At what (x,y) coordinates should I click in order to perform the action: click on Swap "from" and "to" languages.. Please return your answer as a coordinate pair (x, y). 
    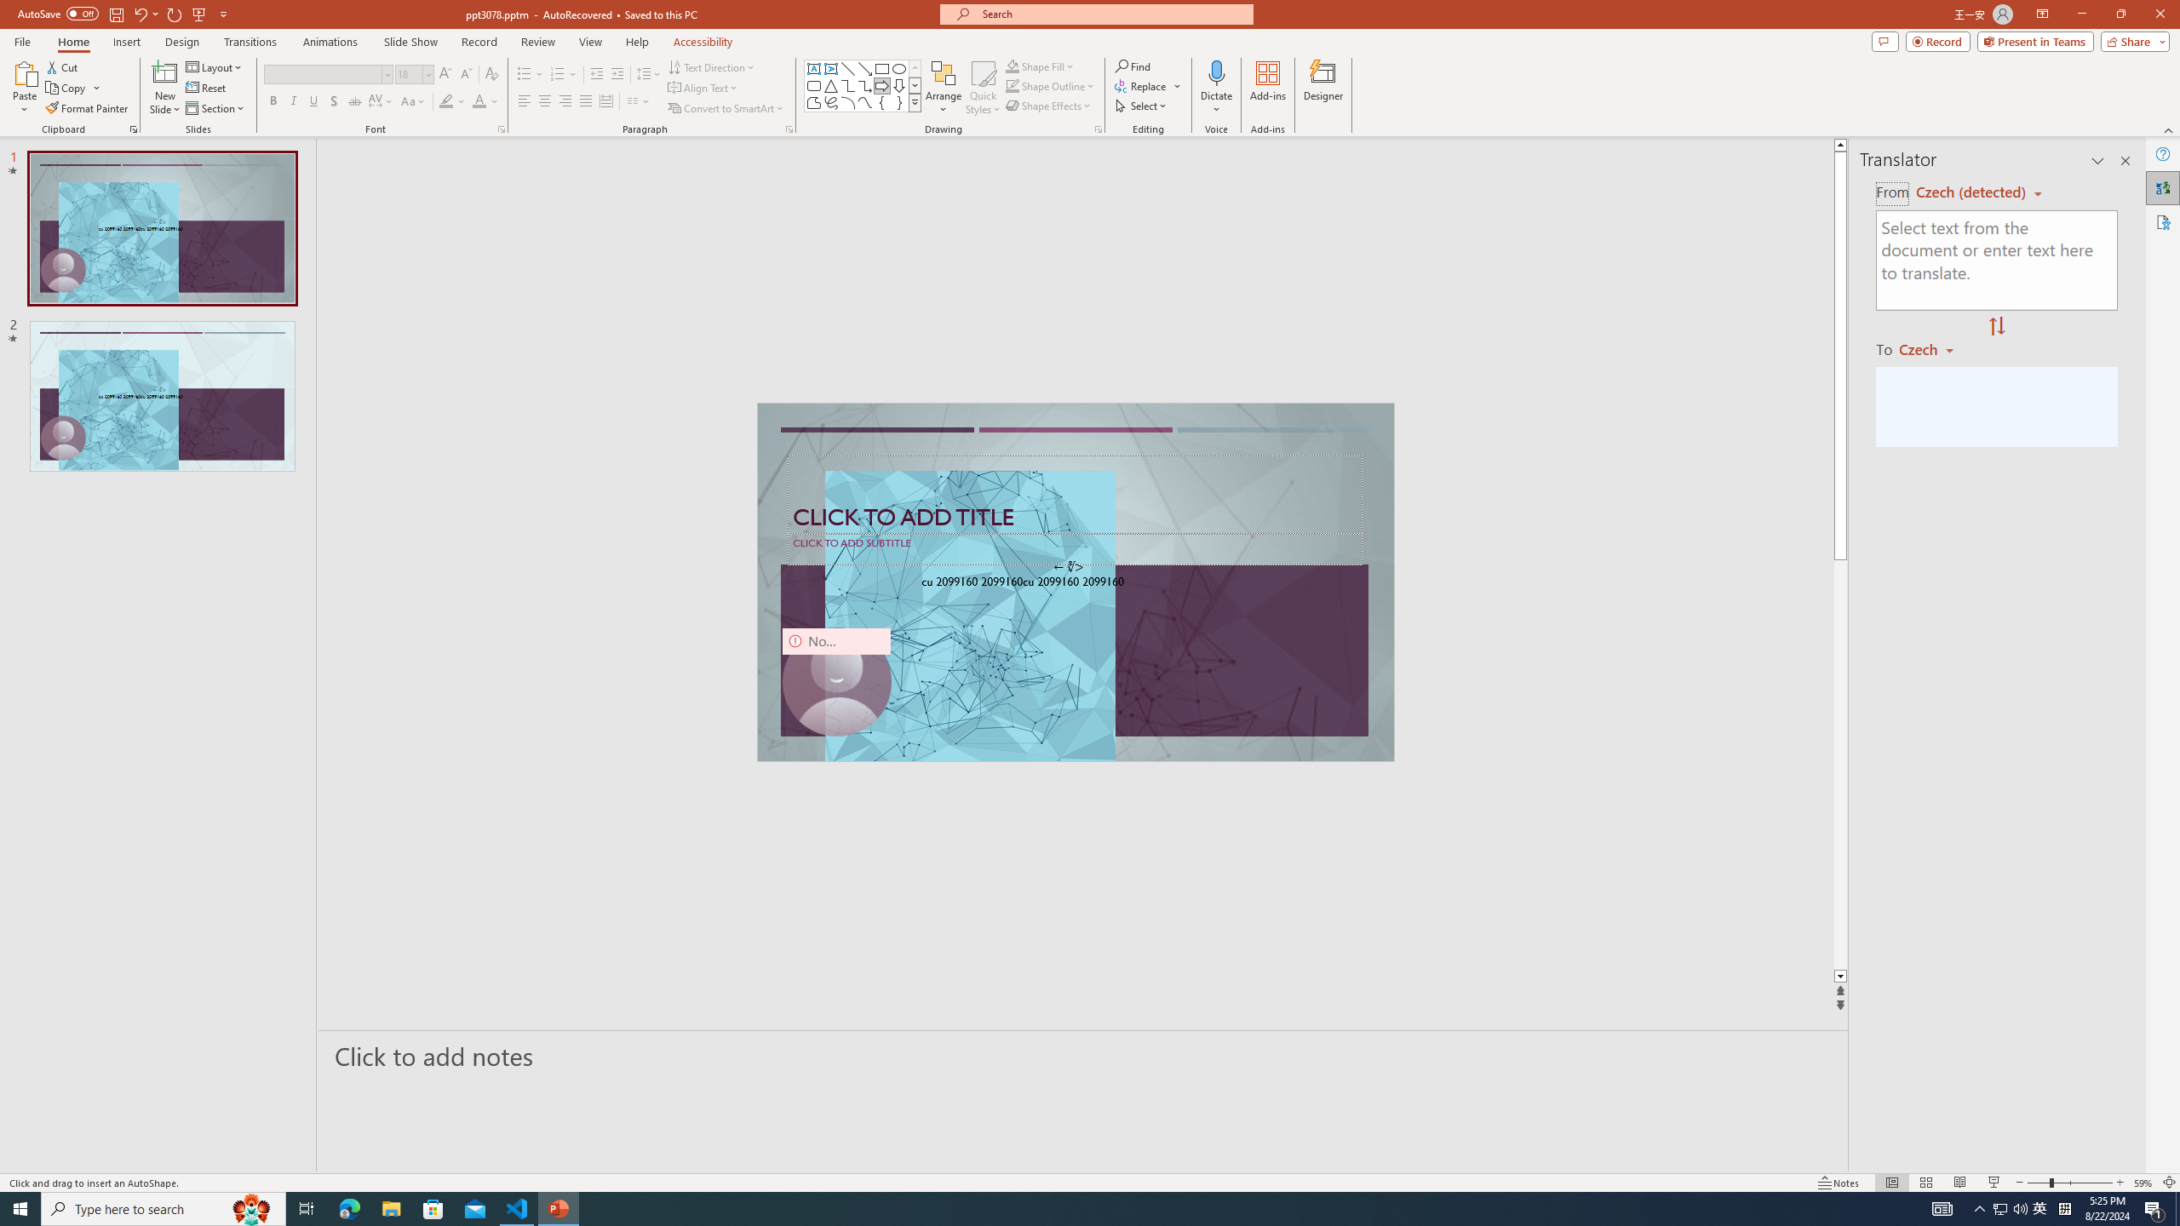
    Looking at the image, I should click on (1996, 327).